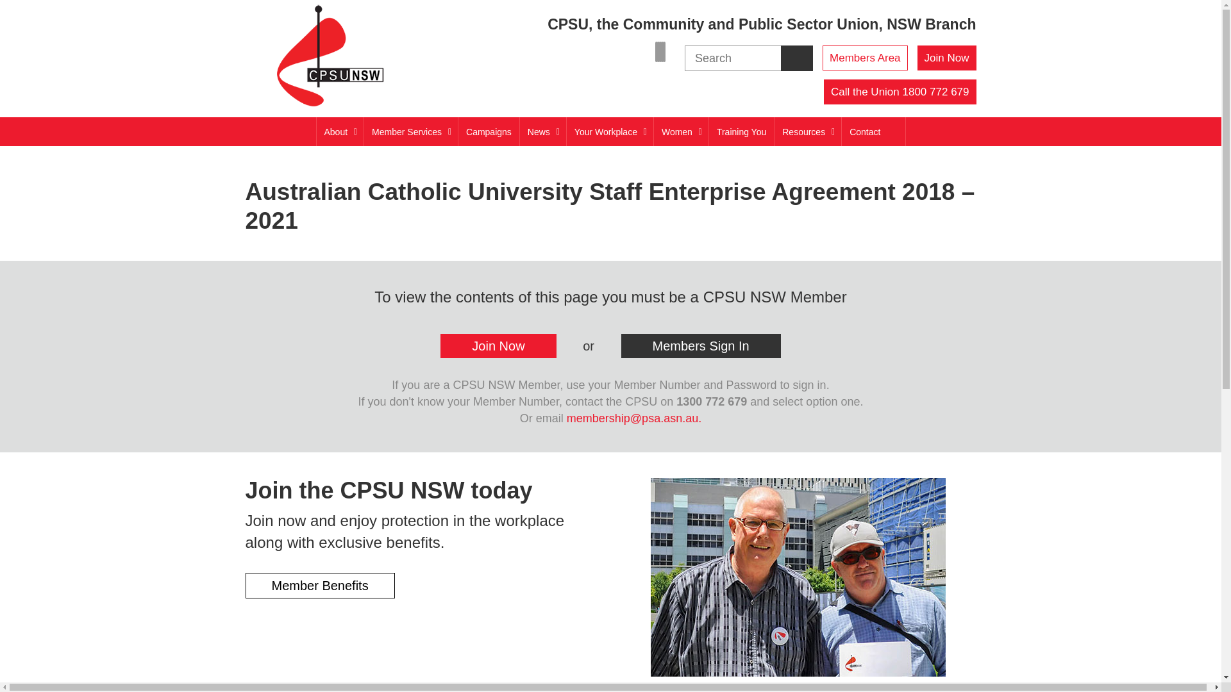  I want to click on Join Now, so click(498, 346).